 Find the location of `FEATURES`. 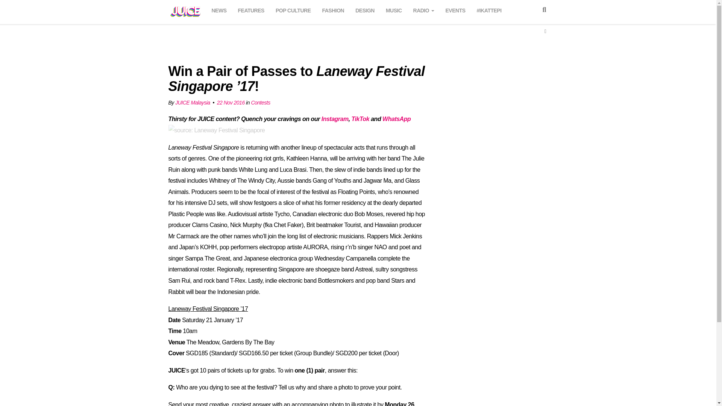

FEATURES is located at coordinates (251, 9).